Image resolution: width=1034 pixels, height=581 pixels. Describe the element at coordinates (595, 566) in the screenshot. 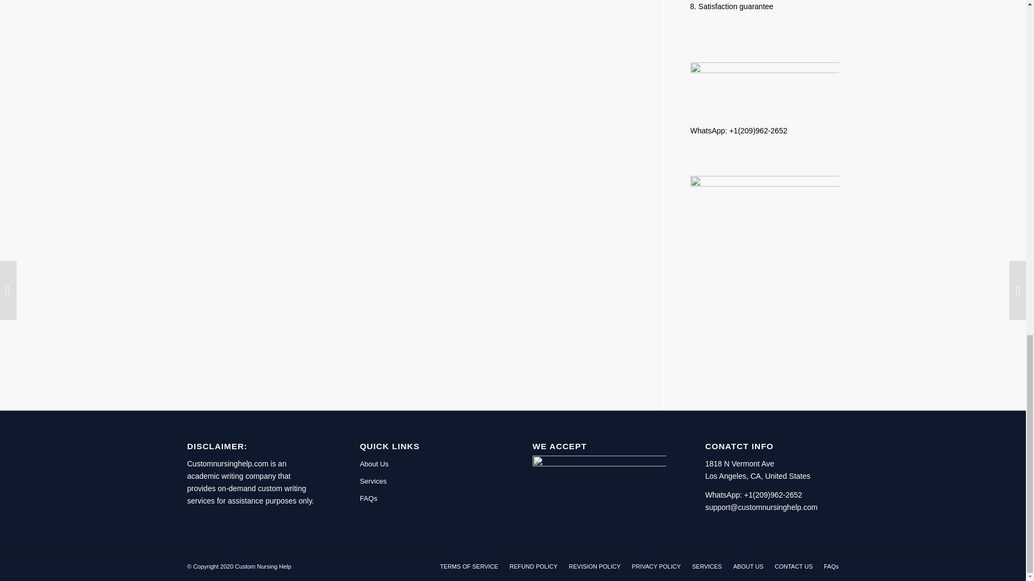

I see `REVISION POLICY` at that location.